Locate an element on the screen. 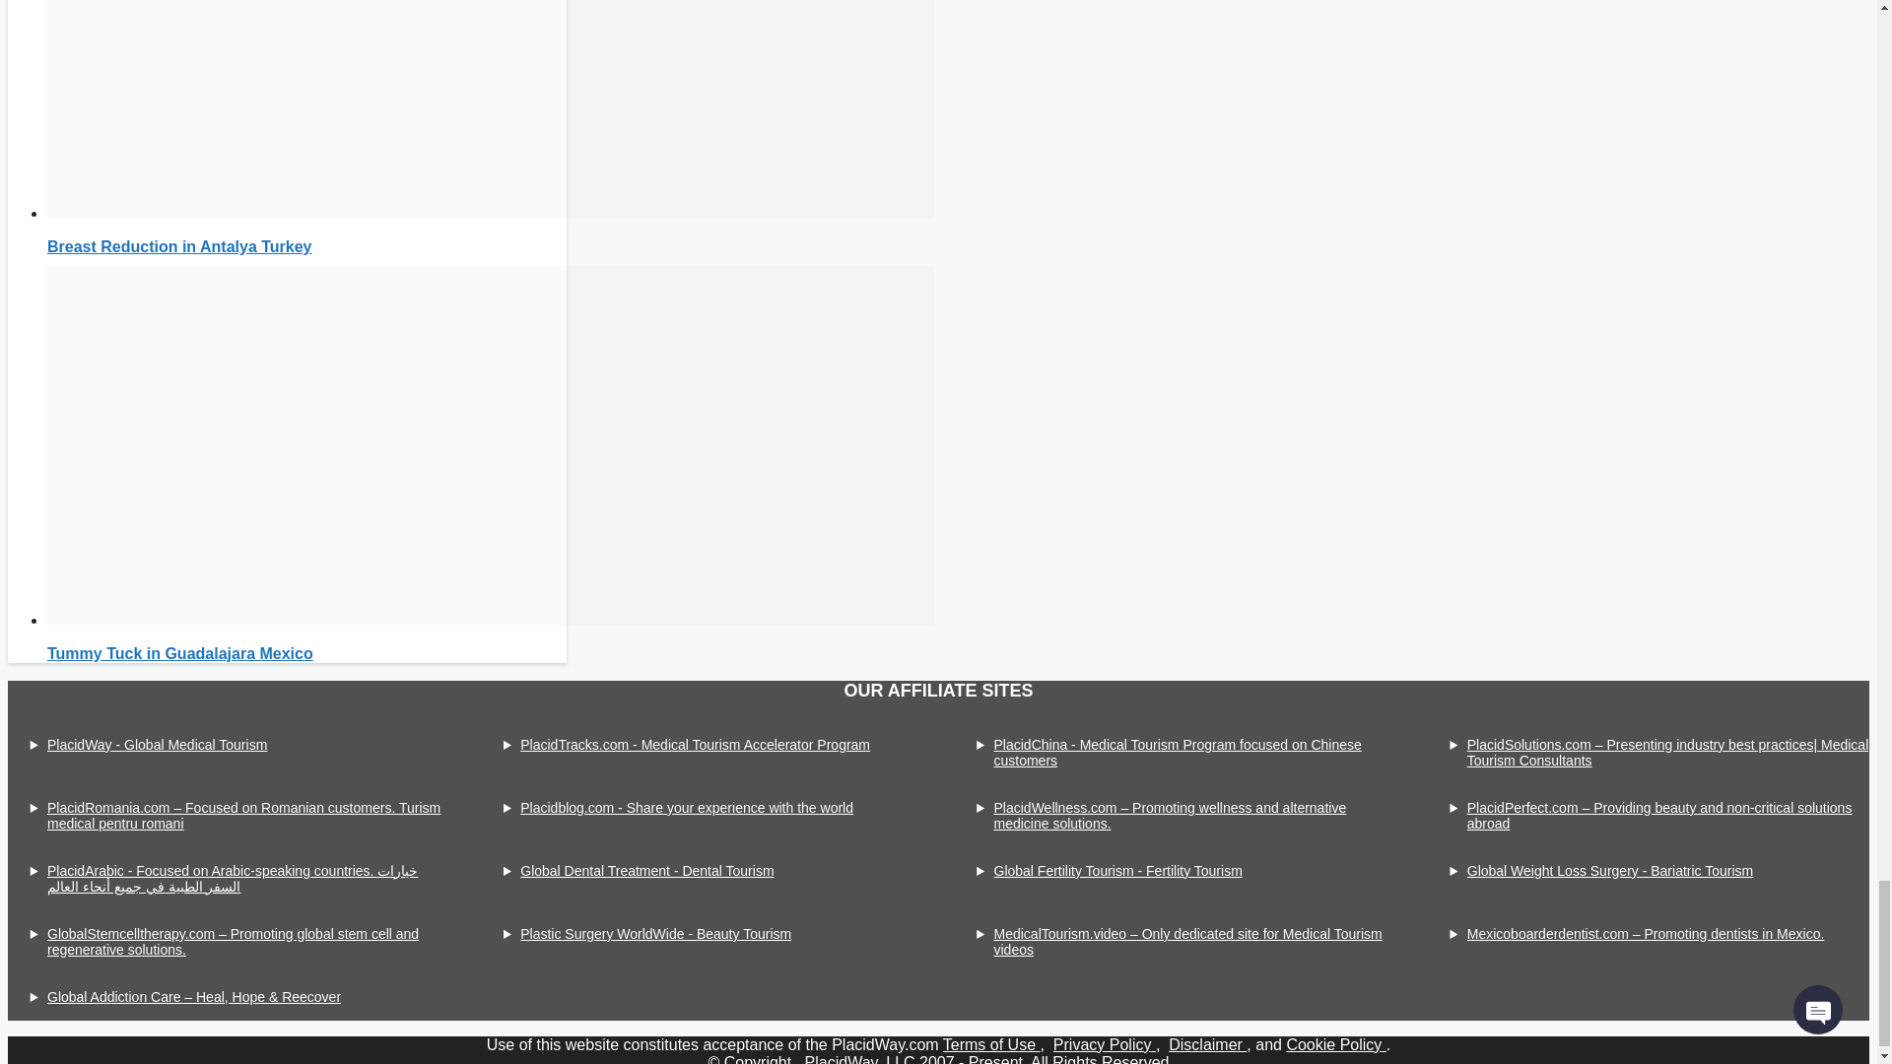 The height and width of the screenshot is (1064, 1892). Tummy Tuck in Guadalajara Mexico is located at coordinates (491, 621).